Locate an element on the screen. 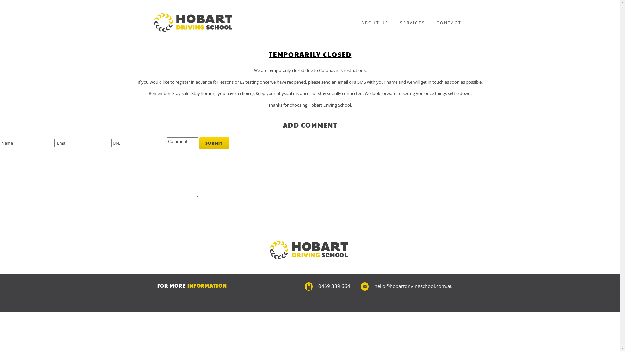 This screenshot has width=625, height=351. Submit is located at coordinates (214, 143).